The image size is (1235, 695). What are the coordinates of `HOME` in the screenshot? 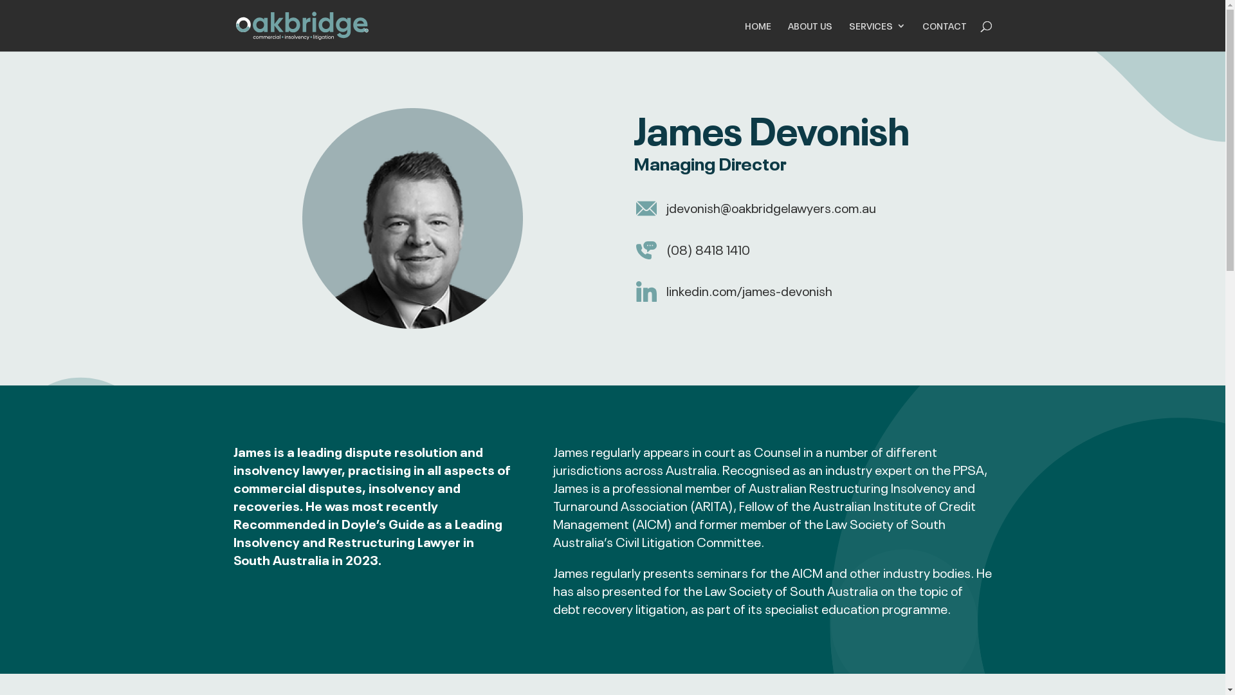 It's located at (758, 36).